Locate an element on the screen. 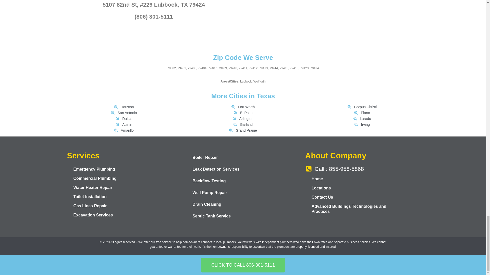 Image resolution: width=490 pixels, height=275 pixels. El Paso is located at coordinates (243, 113).